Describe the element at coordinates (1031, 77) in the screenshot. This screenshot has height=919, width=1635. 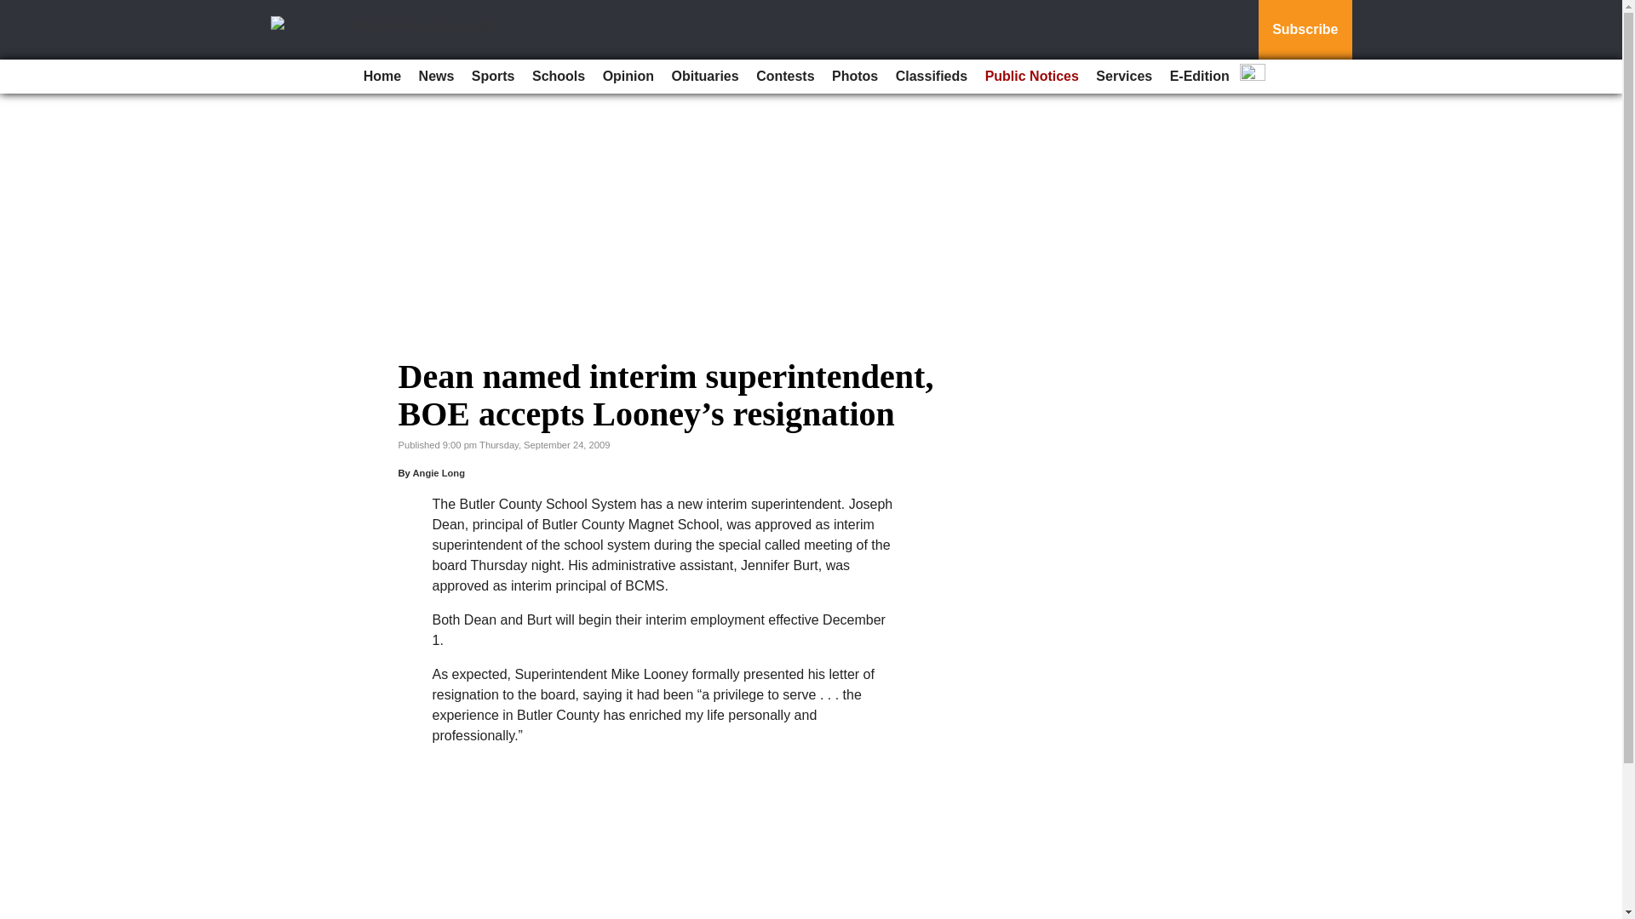
I see `Public Notices` at that location.